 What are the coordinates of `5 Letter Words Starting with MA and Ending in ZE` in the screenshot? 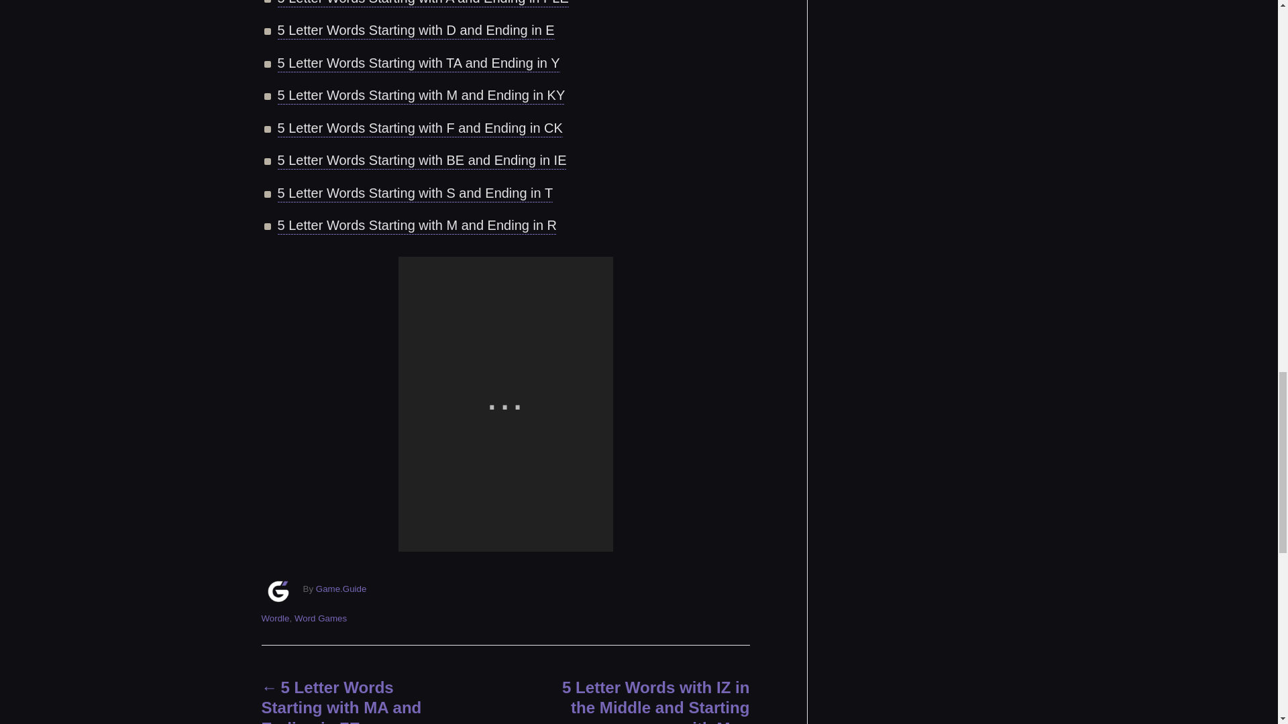 It's located at (359, 701).